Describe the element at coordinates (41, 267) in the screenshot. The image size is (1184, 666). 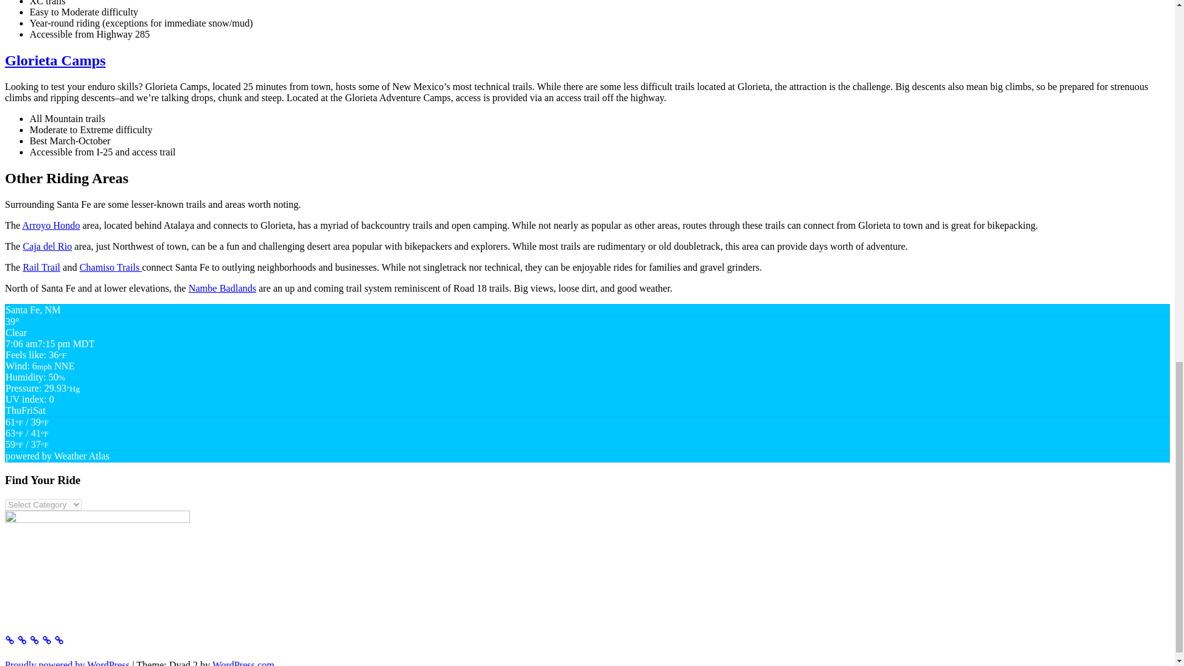
I see `Rail Trail` at that location.